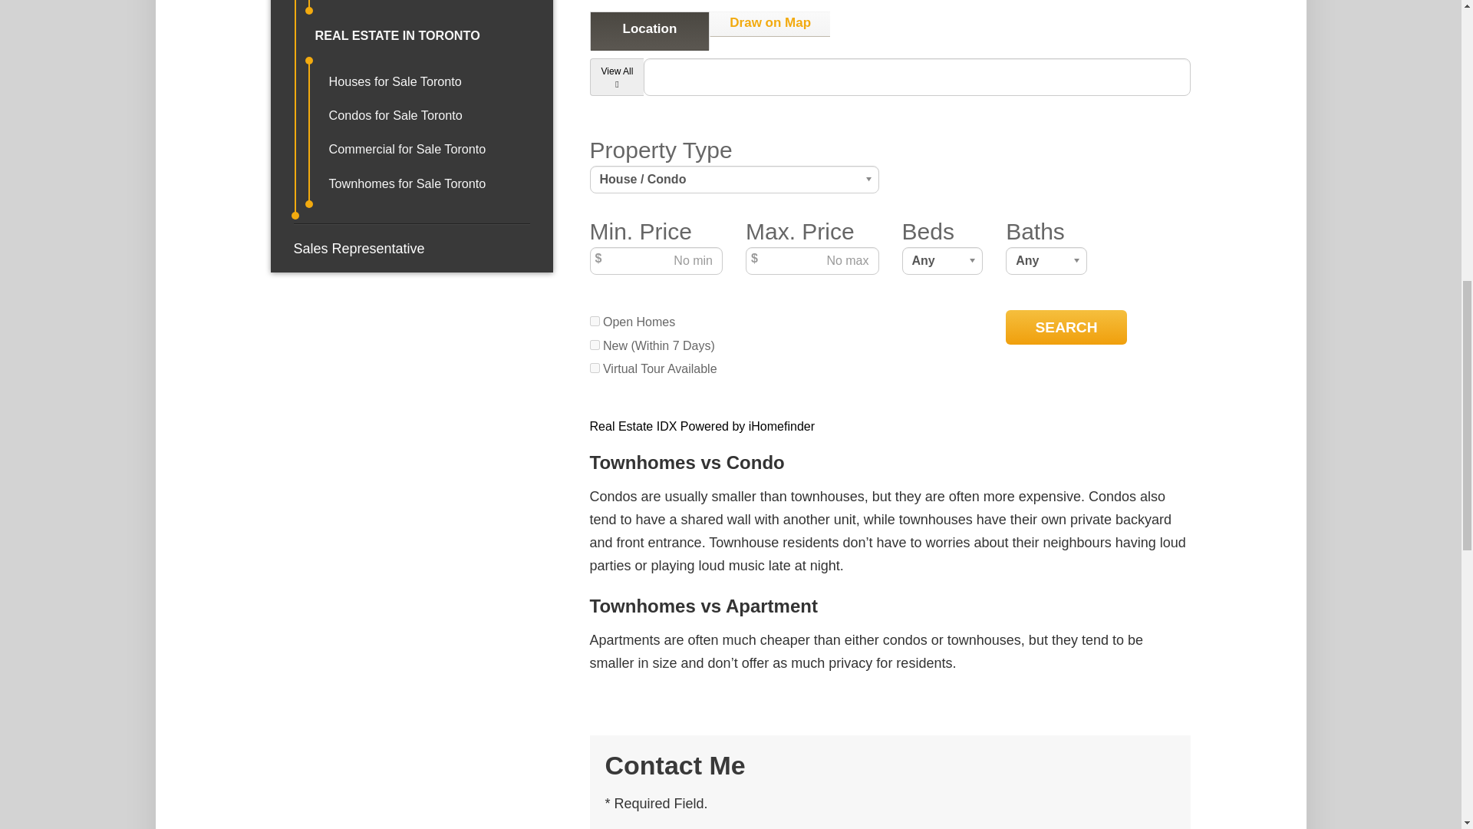  Describe the element at coordinates (595, 321) in the screenshot. I see `true` at that location.